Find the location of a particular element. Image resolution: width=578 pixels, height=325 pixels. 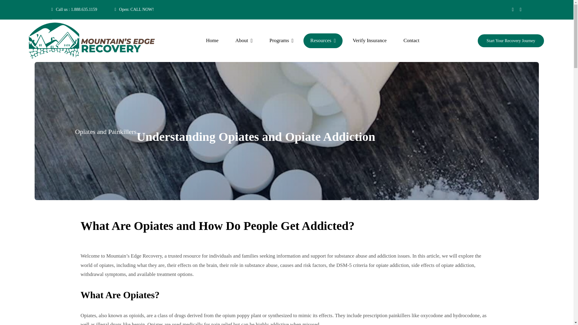

Call us : 1.888.635.1159 is located at coordinates (74, 9).